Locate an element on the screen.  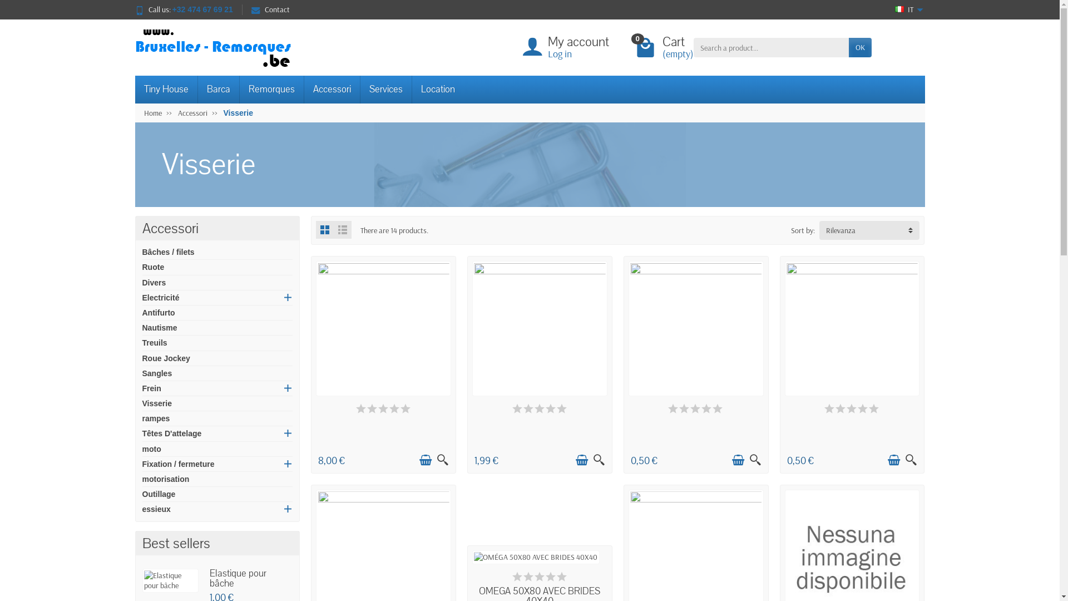
Tiny House is located at coordinates (166, 90).